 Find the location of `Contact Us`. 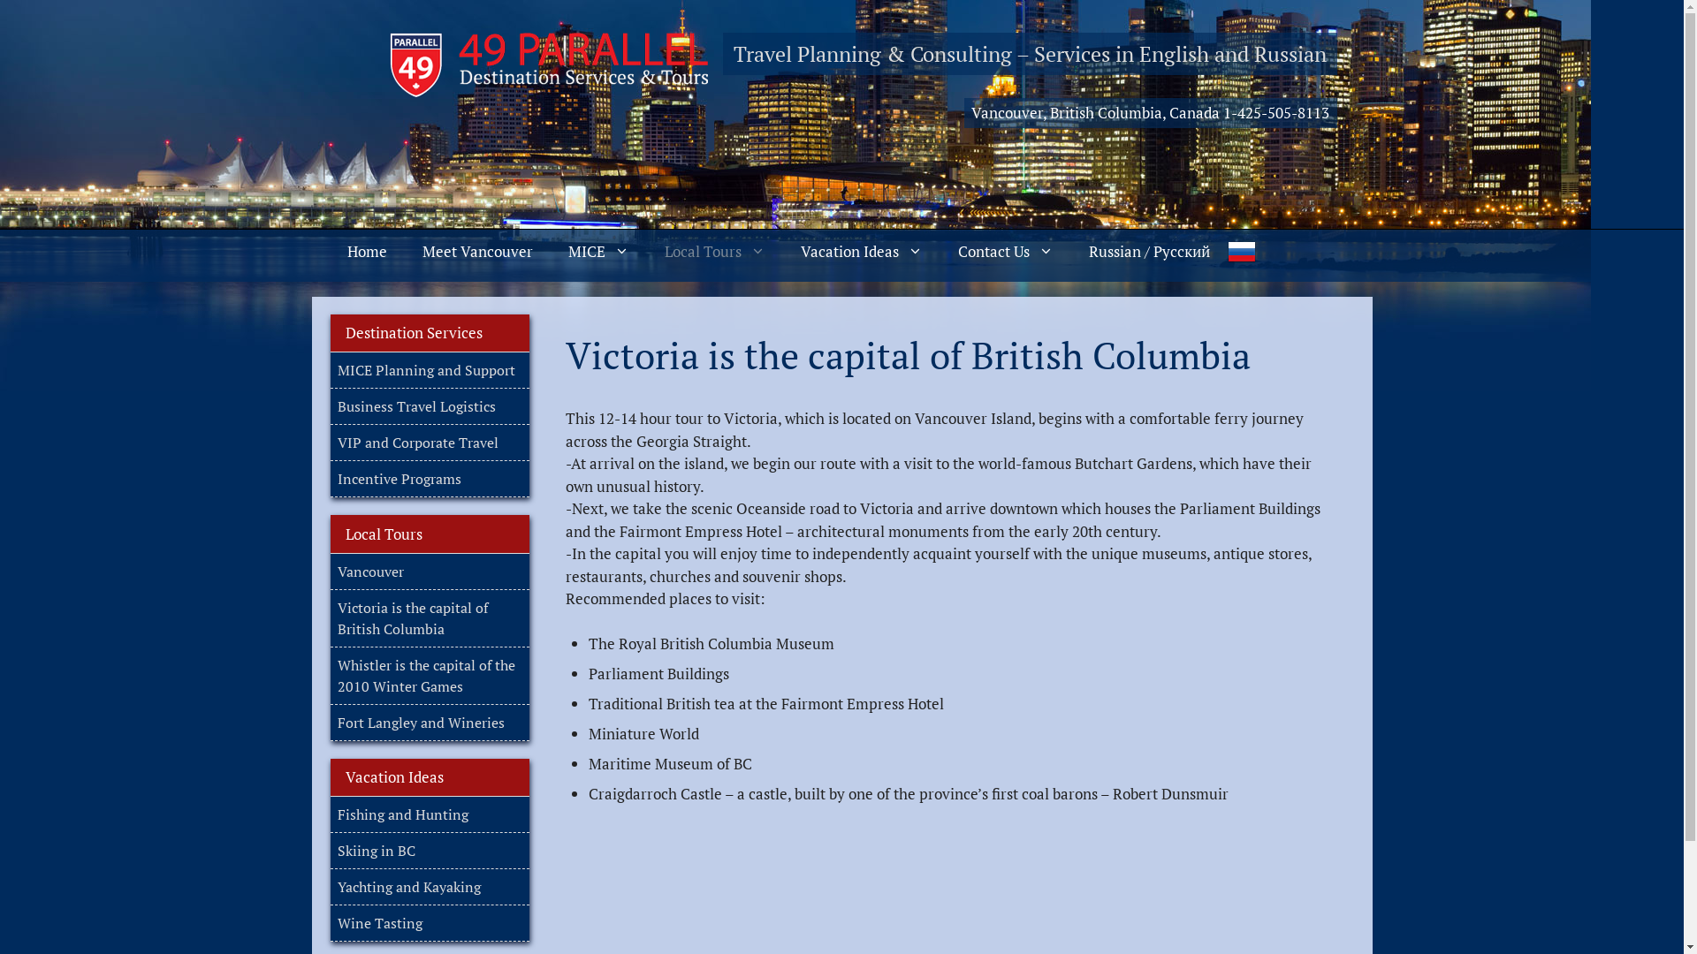

Contact Us is located at coordinates (1006, 252).